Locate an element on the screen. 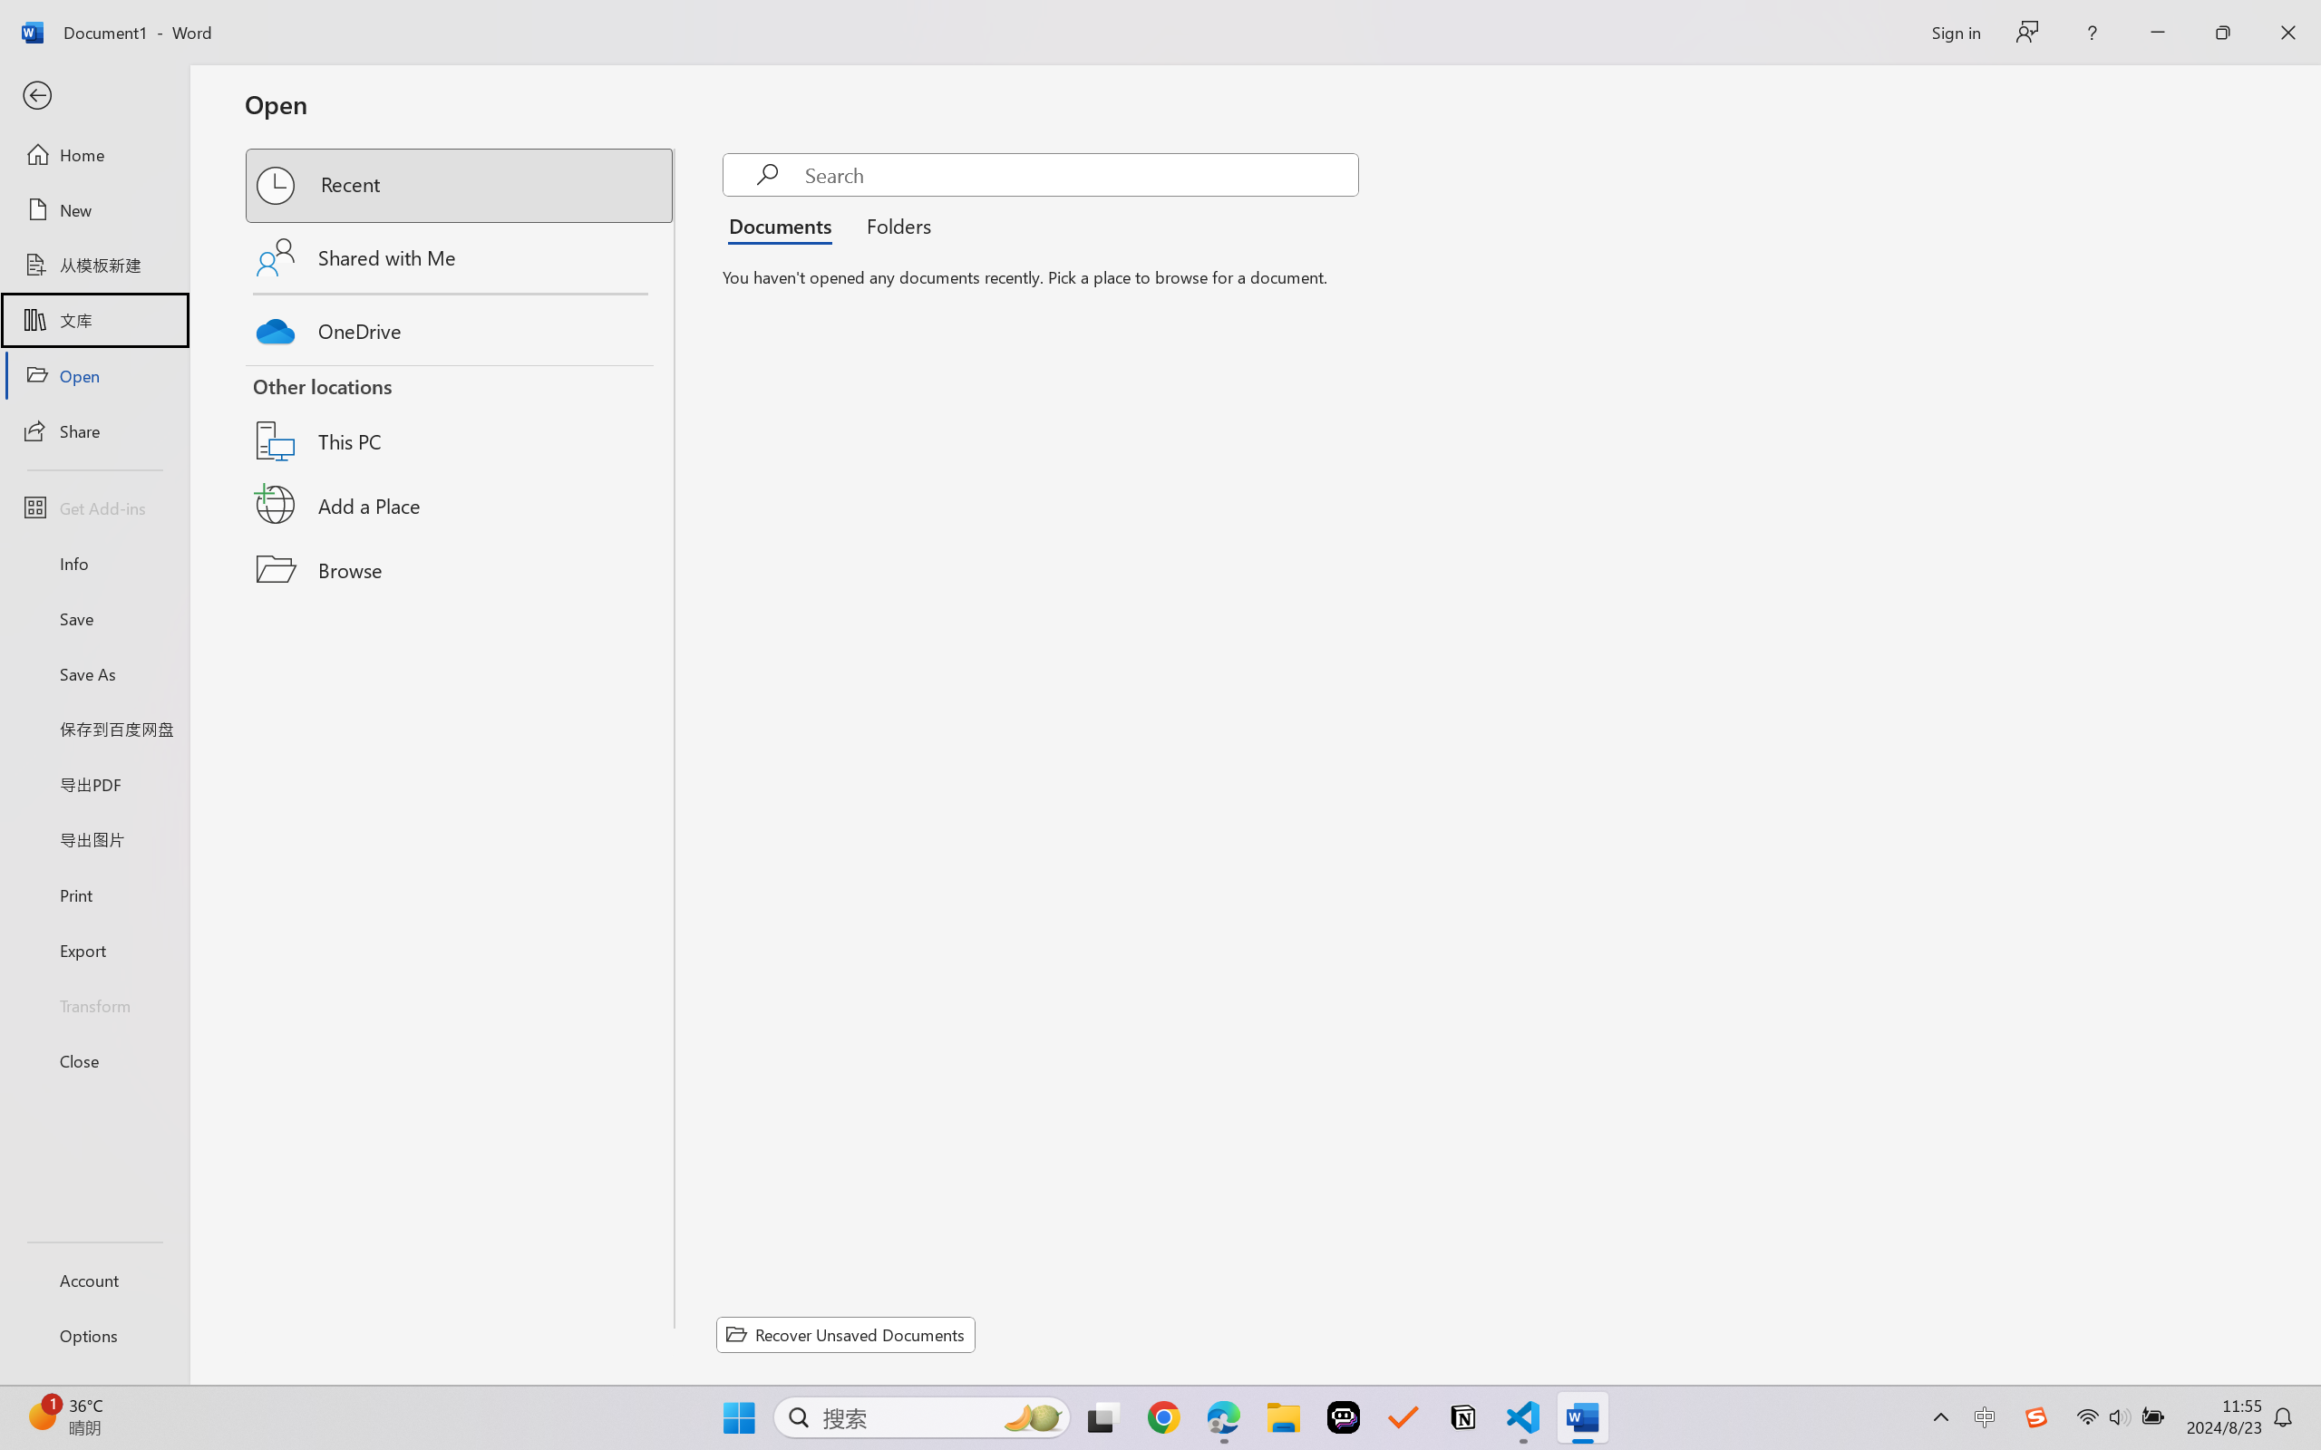  Save As is located at coordinates (94, 674).